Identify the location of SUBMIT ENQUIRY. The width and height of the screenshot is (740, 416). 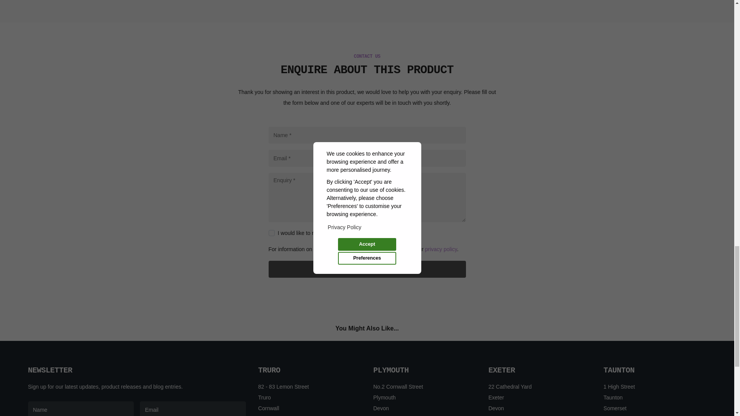
(367, 269).